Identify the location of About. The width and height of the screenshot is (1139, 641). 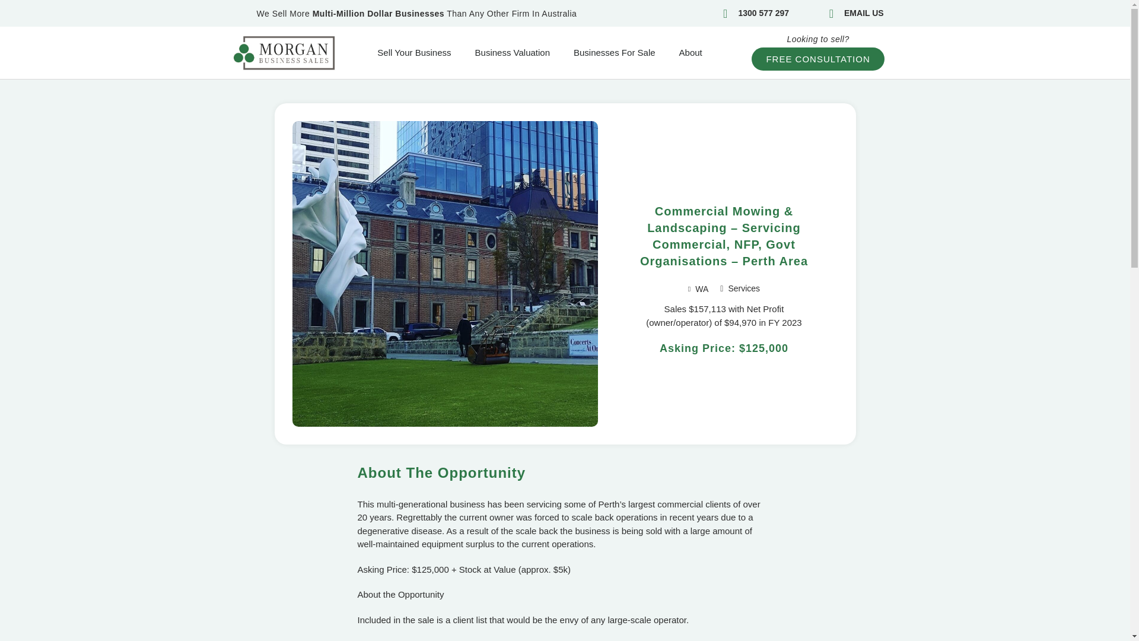
(691, 52).